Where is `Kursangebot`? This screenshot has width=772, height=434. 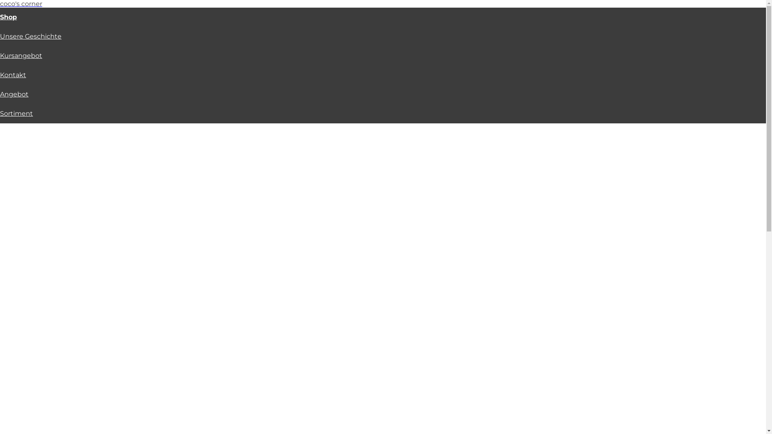 Kursangebot is located at coordinates (21, 55).